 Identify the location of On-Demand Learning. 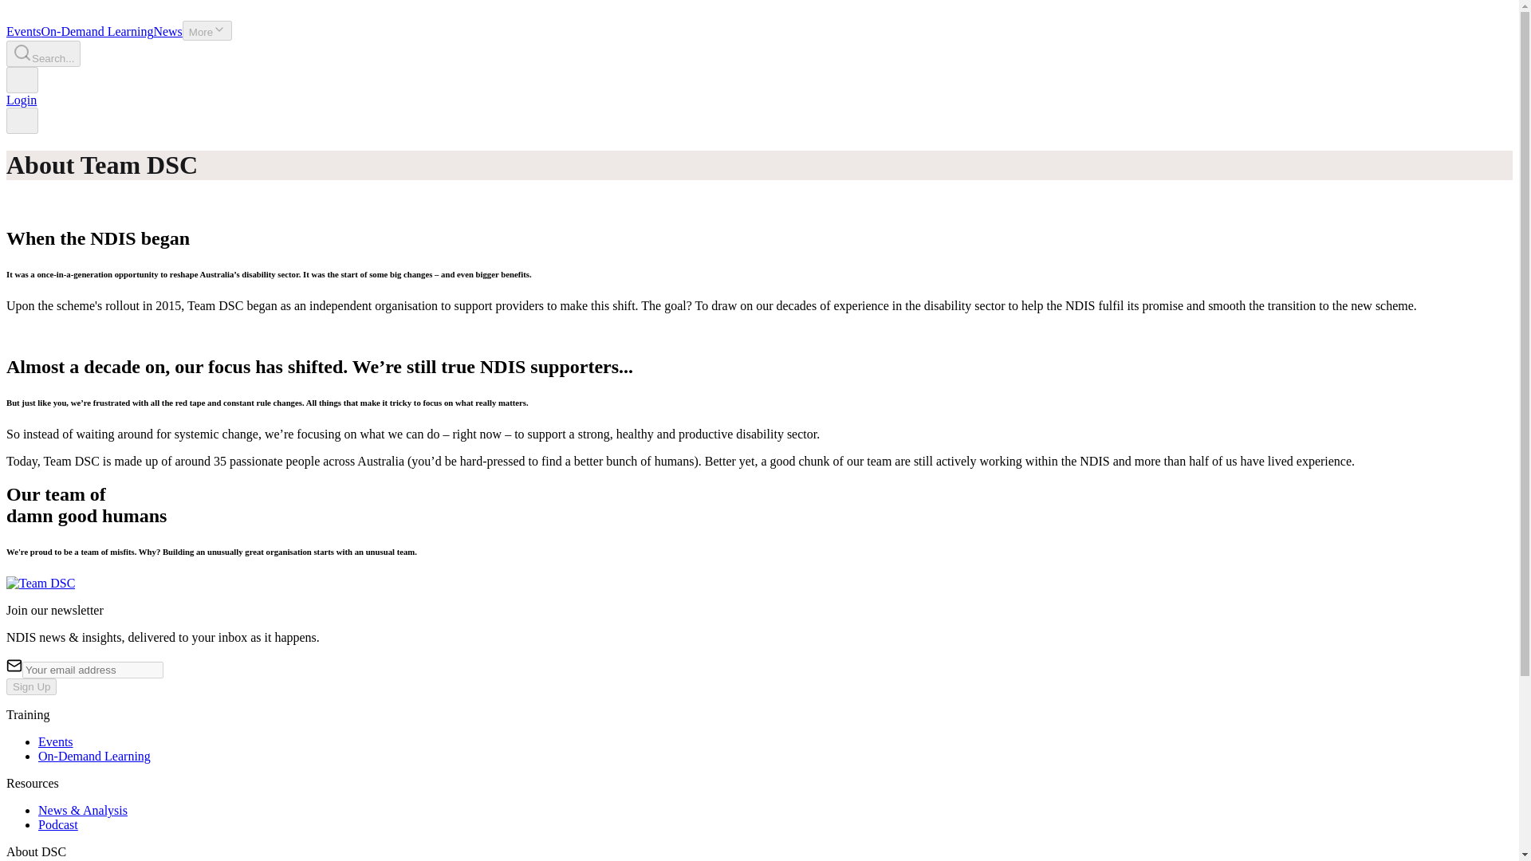
(97, 31).